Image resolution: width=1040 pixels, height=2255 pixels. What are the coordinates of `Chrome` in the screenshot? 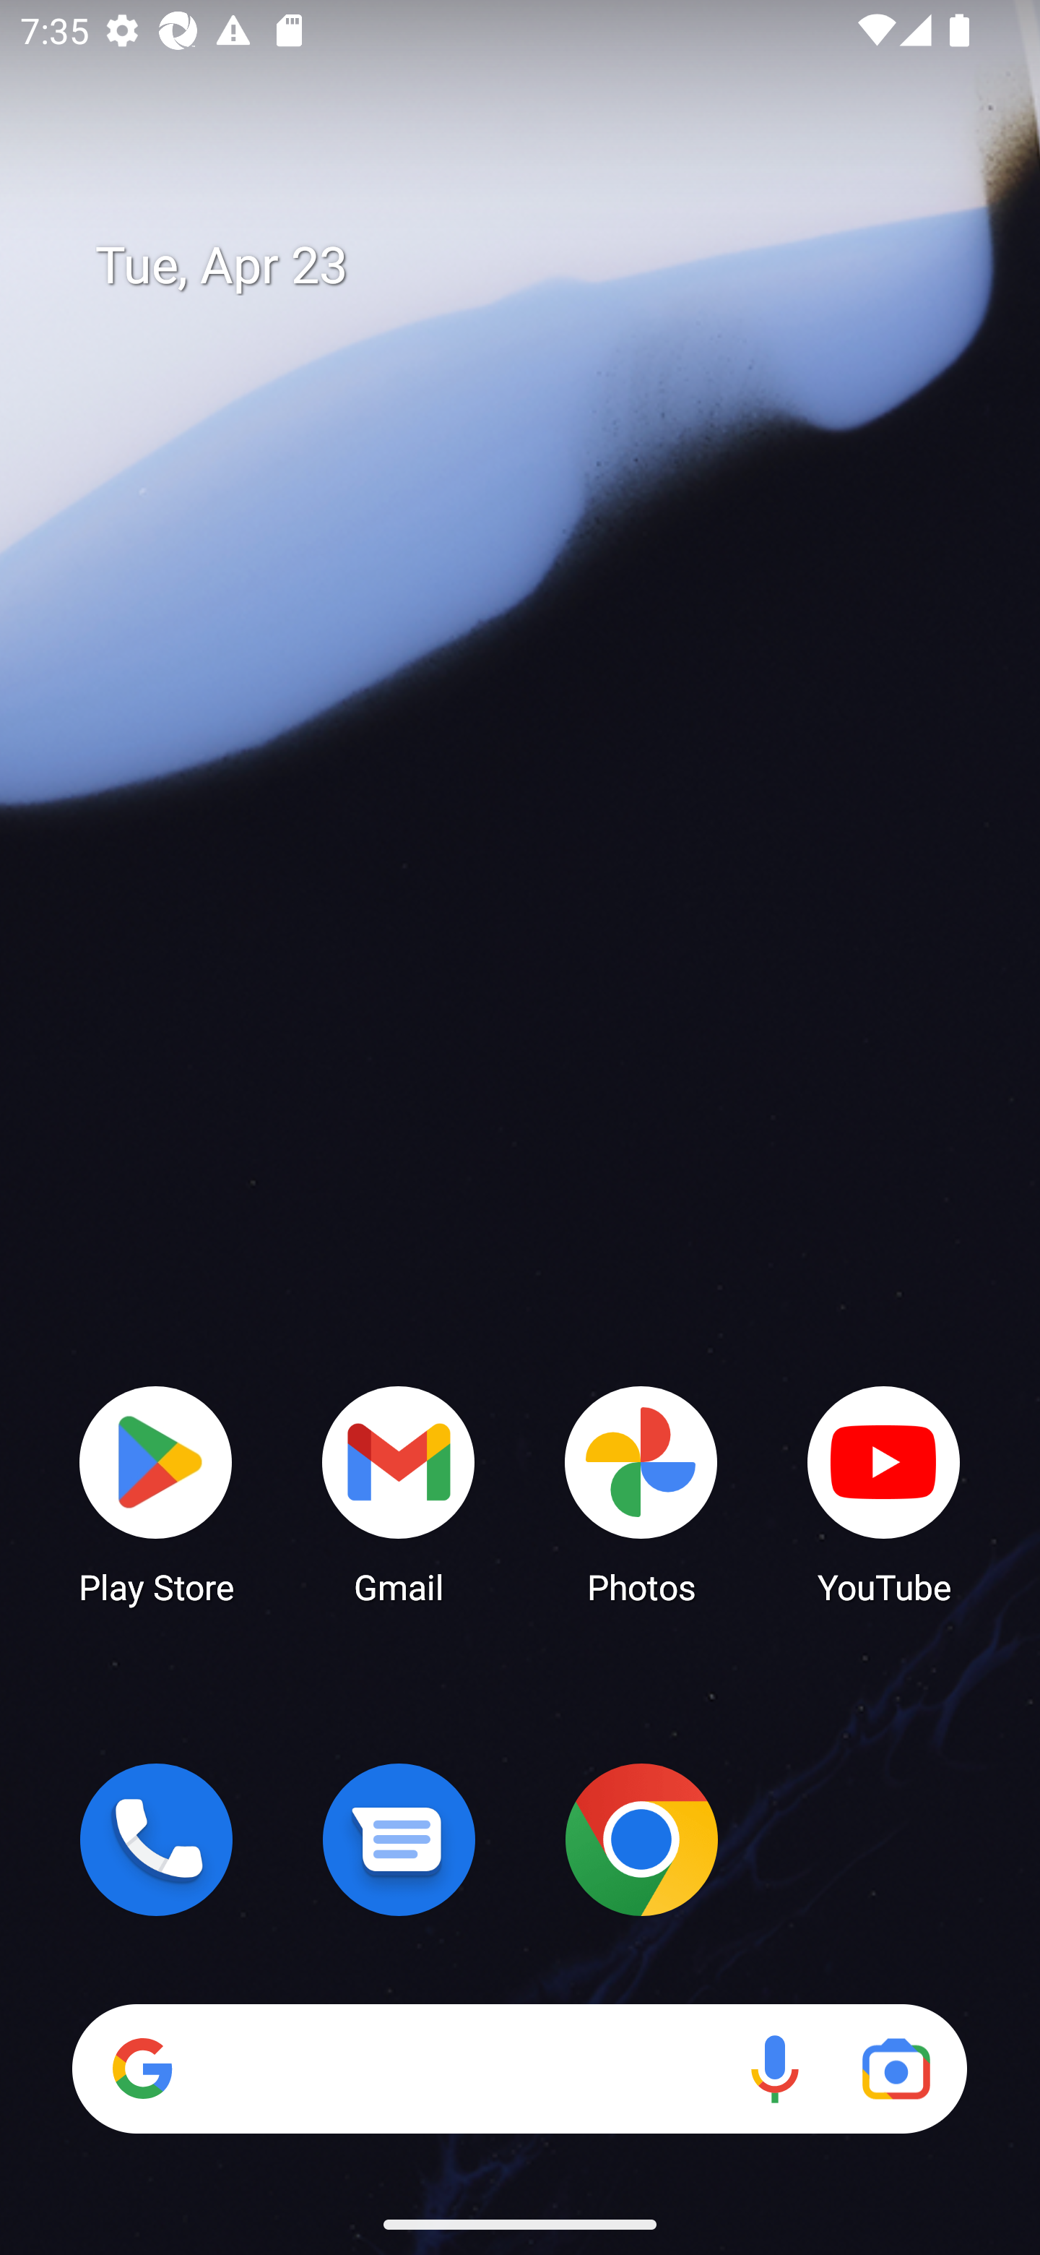 It's located at (641, 1839).